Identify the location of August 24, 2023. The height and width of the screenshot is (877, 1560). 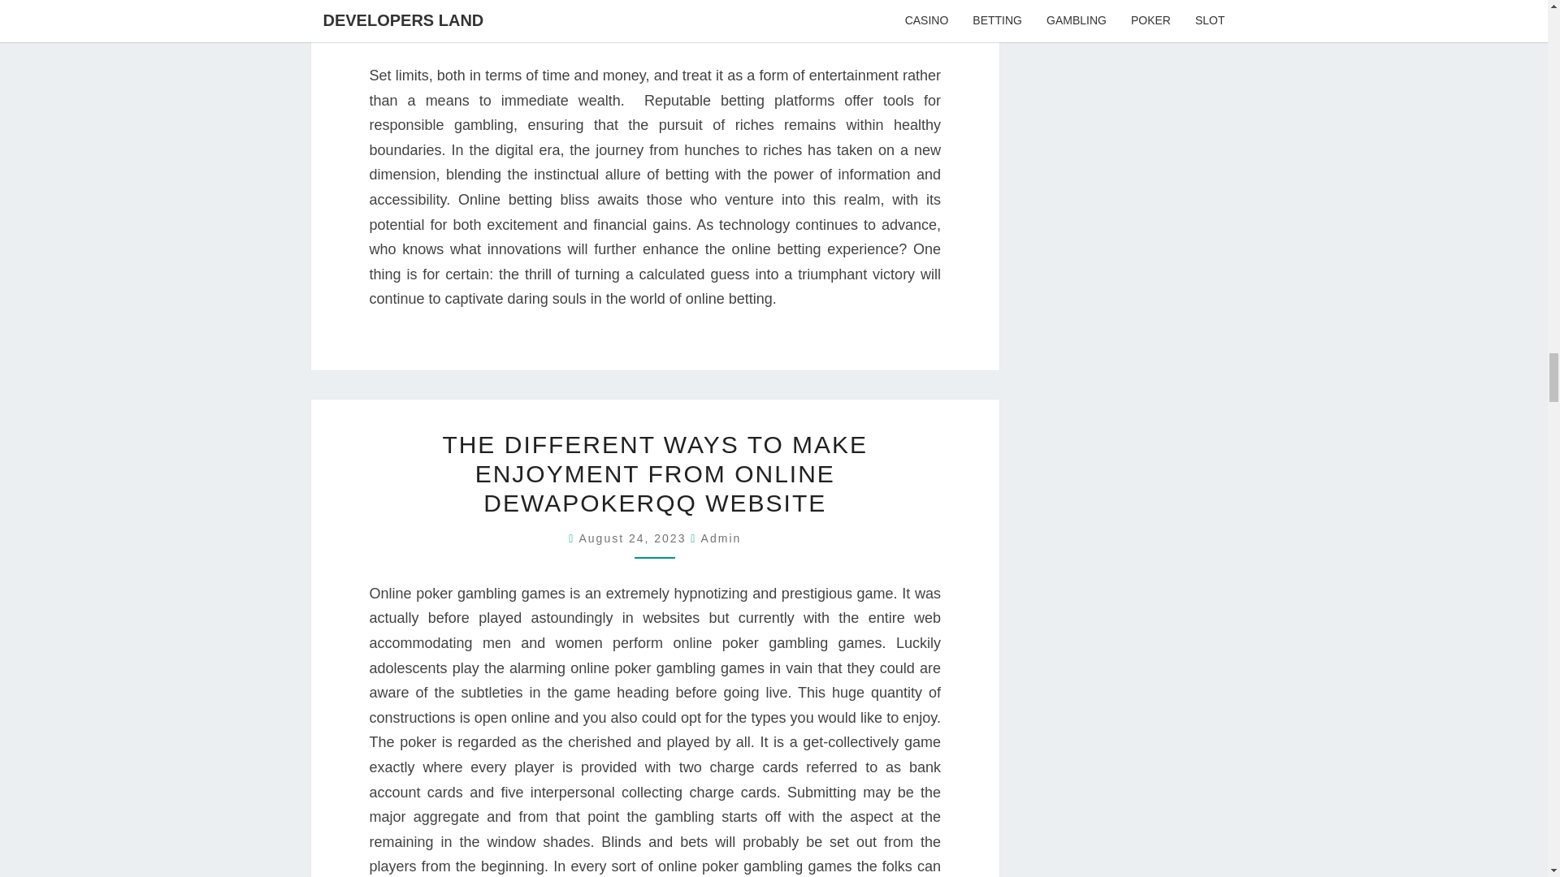
(635, 538).